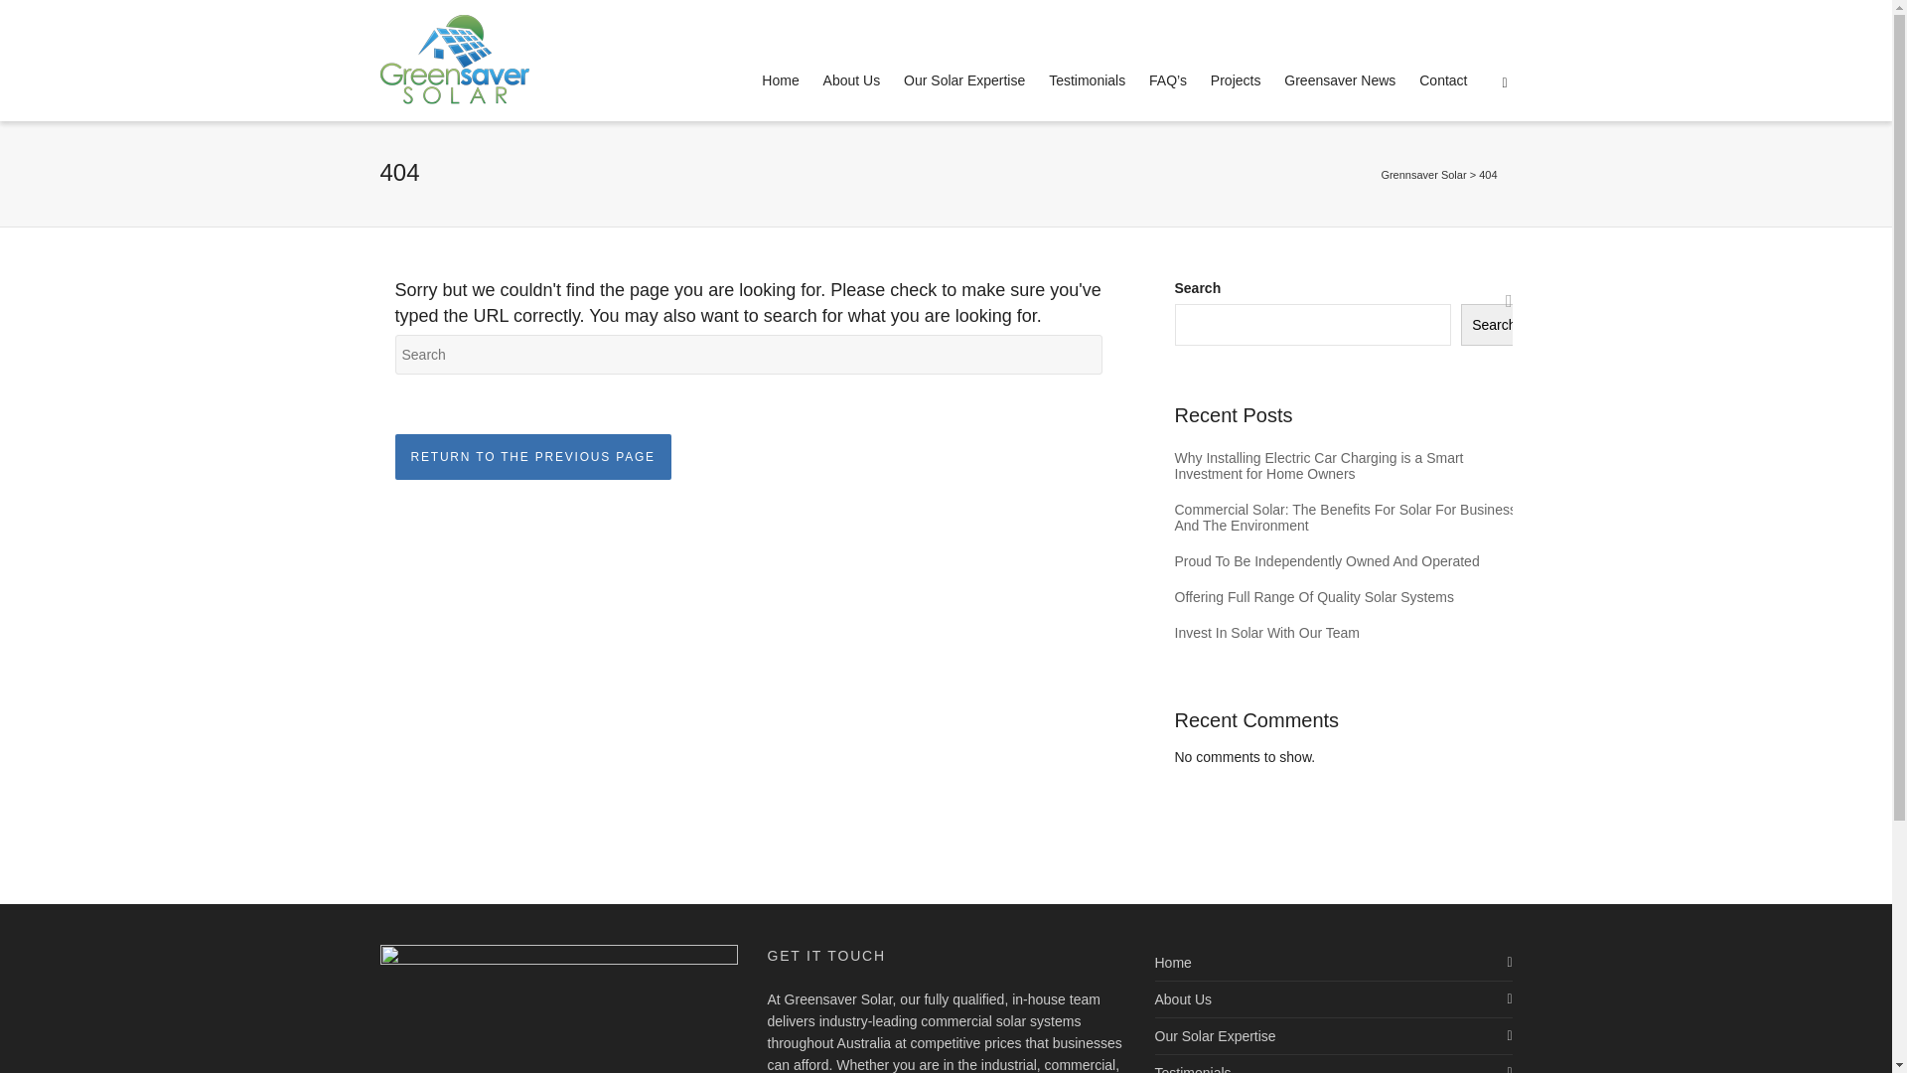 Image resolution: width=1907 pixels, height=1073 pixels. I want to click on 404, so click(1488, 175).